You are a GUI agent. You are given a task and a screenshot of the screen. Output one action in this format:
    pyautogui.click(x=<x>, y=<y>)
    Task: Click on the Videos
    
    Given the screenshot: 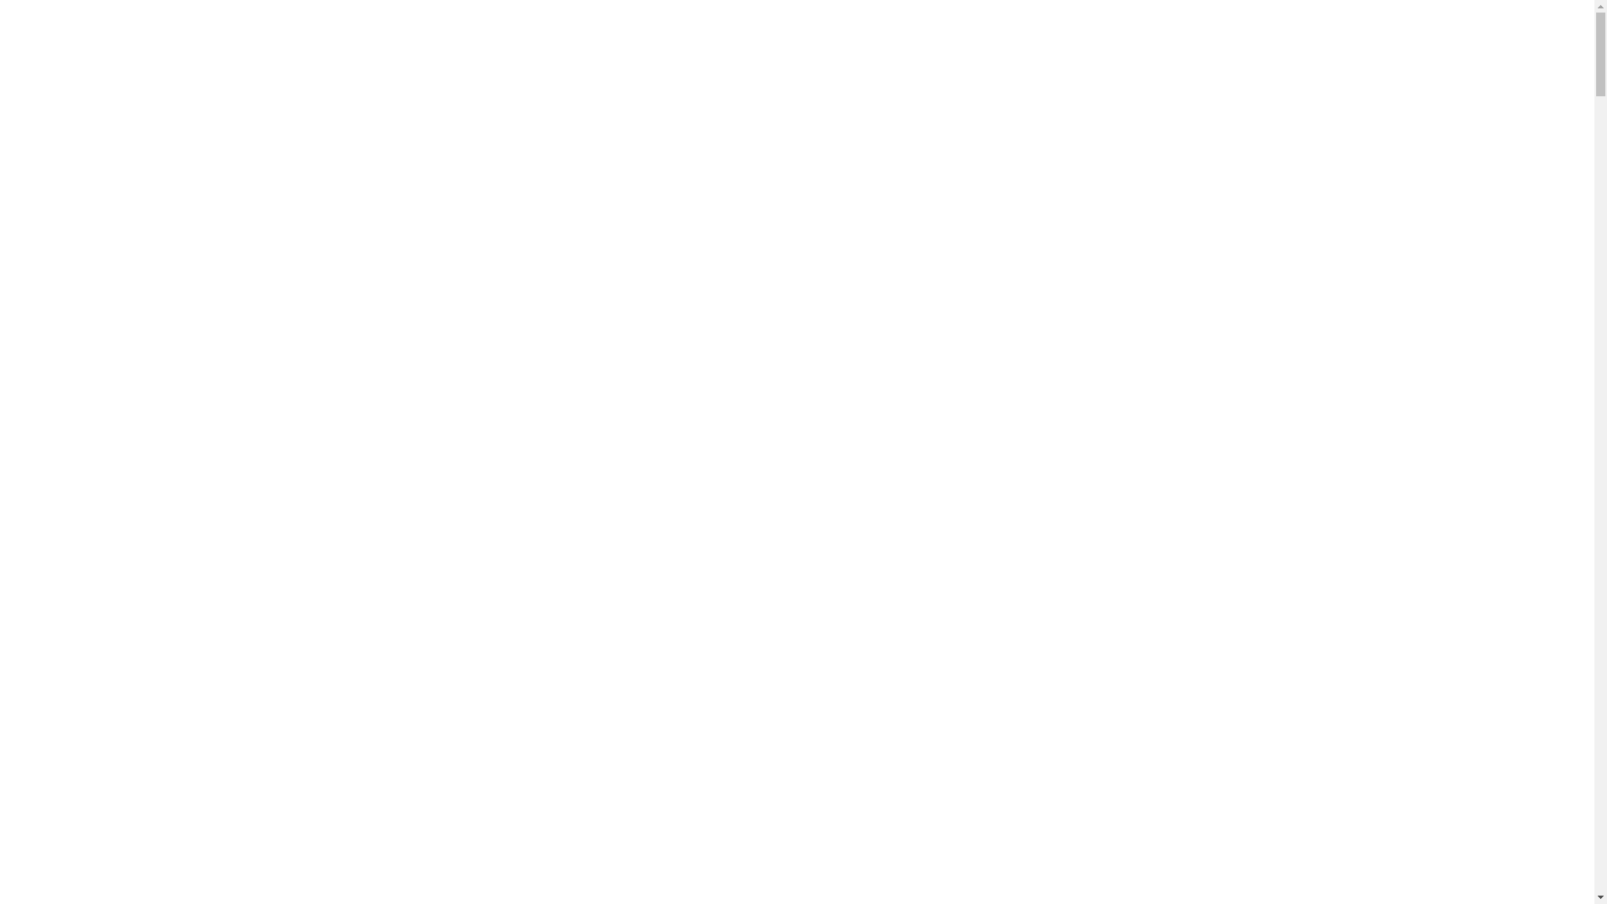 What is the action you would take?
    pyautogui.click(x=54, y=812)
    